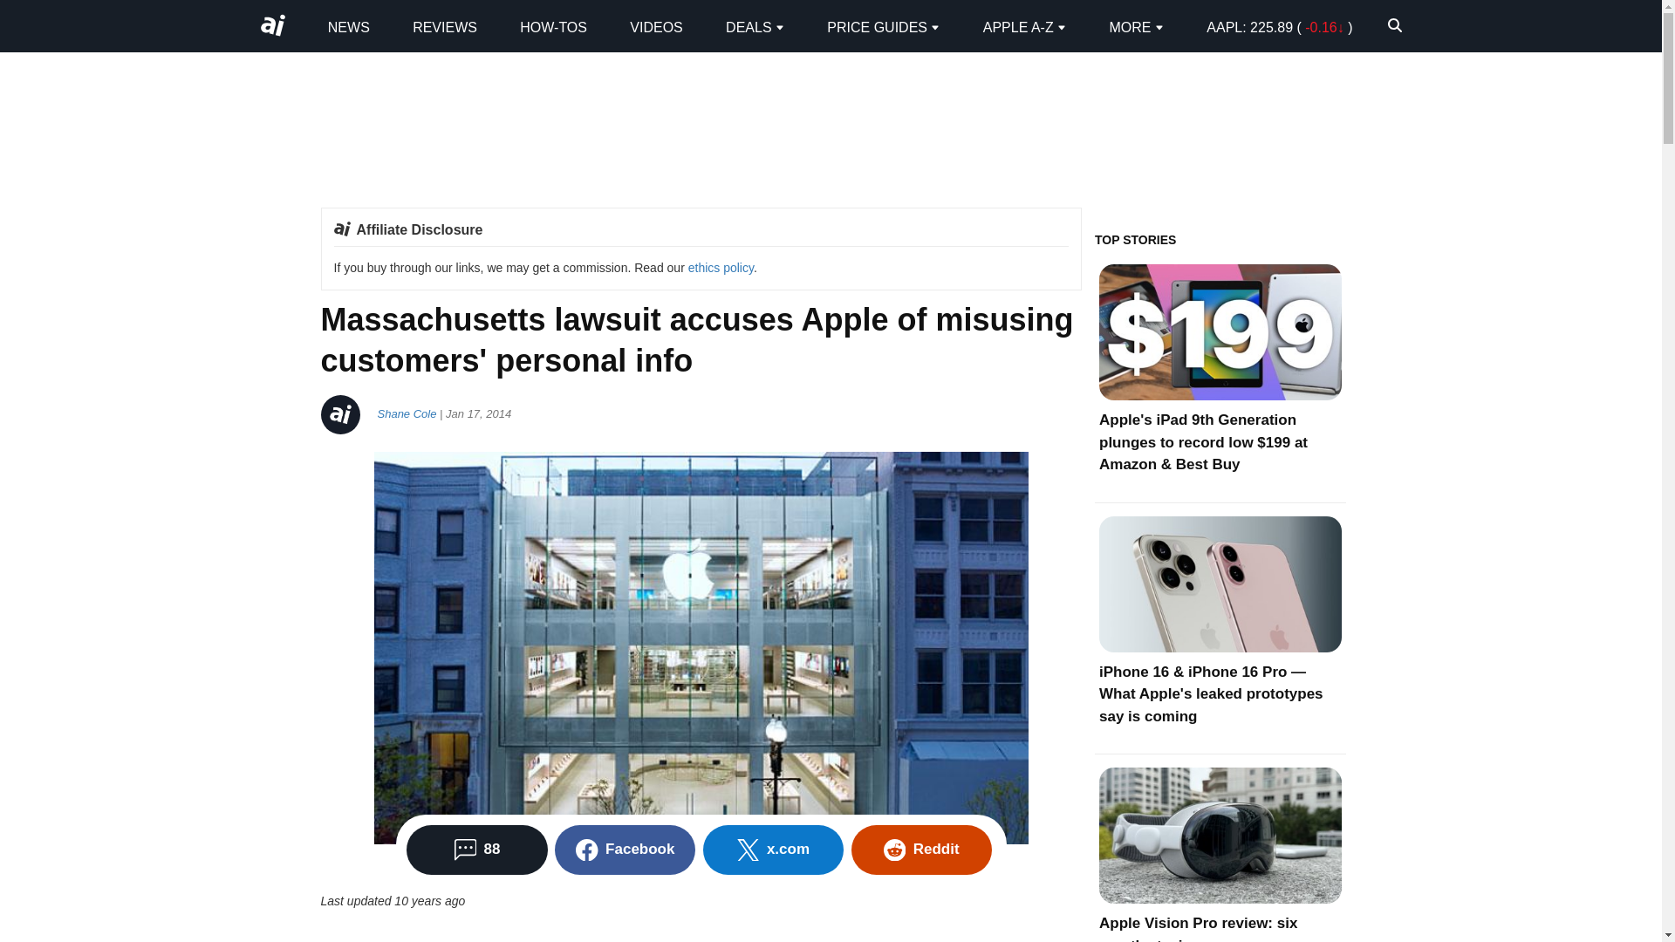  Describe the element at coordinates (445, 26) in the screenshot. I see `REVIEWS` at that location.